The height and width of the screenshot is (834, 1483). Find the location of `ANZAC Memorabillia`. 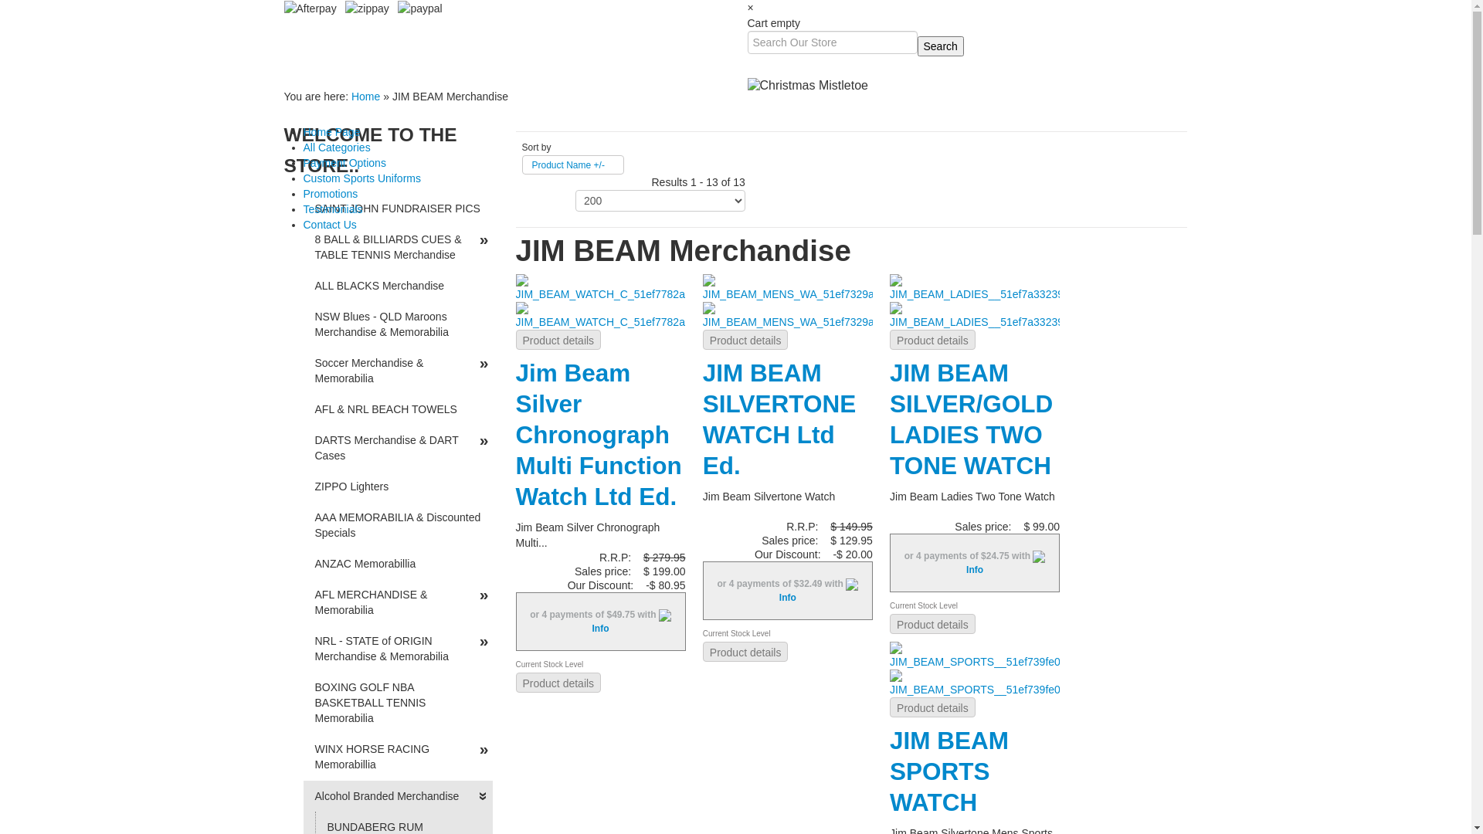

ANZAC Memorabillia is located at coordinates (397, 564).